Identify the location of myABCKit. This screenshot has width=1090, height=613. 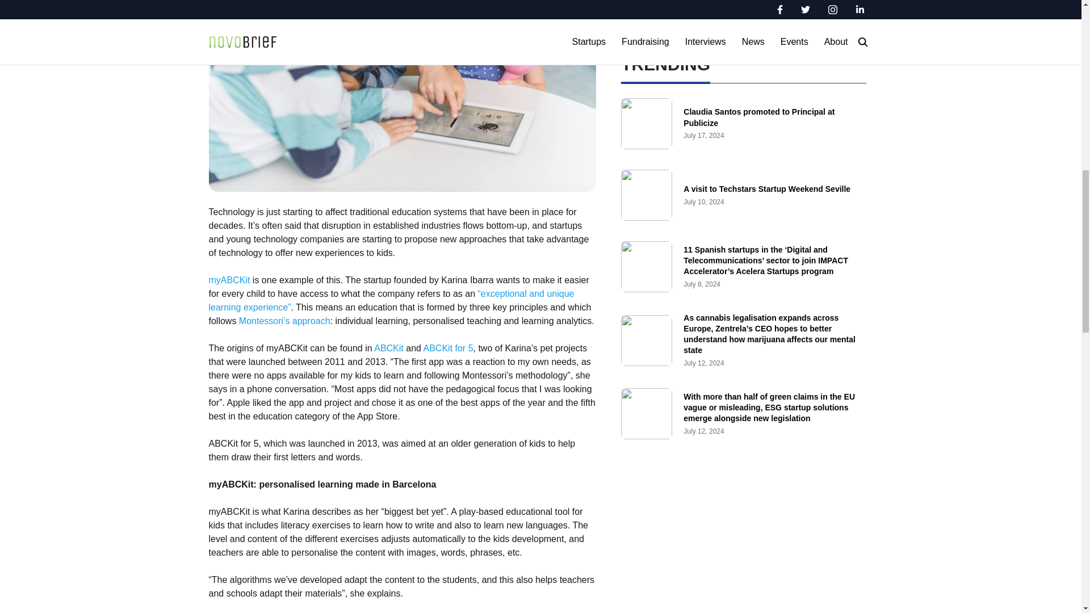
(229, 280).